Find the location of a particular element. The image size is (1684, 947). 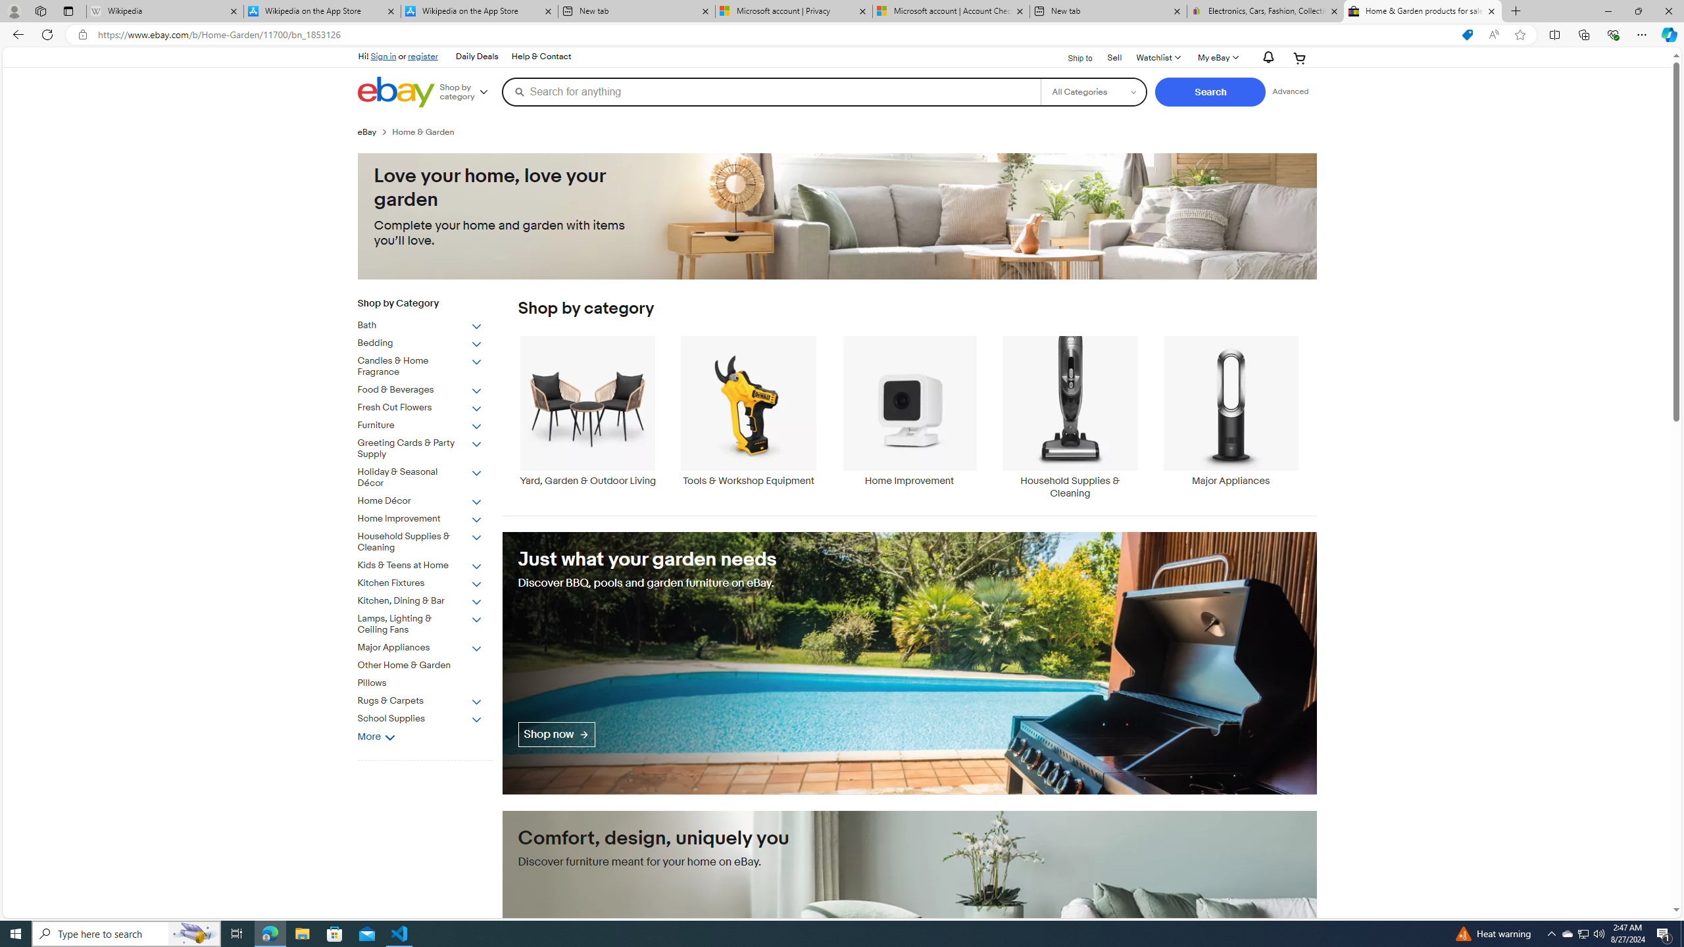

New Tab is located at coordinates (1516, 11).